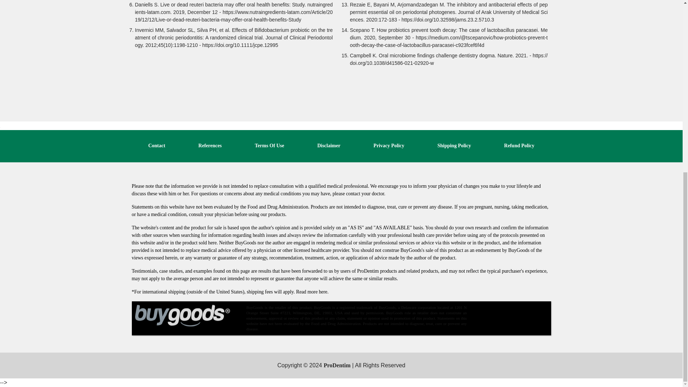  I want to click on References, so click(210, 145).